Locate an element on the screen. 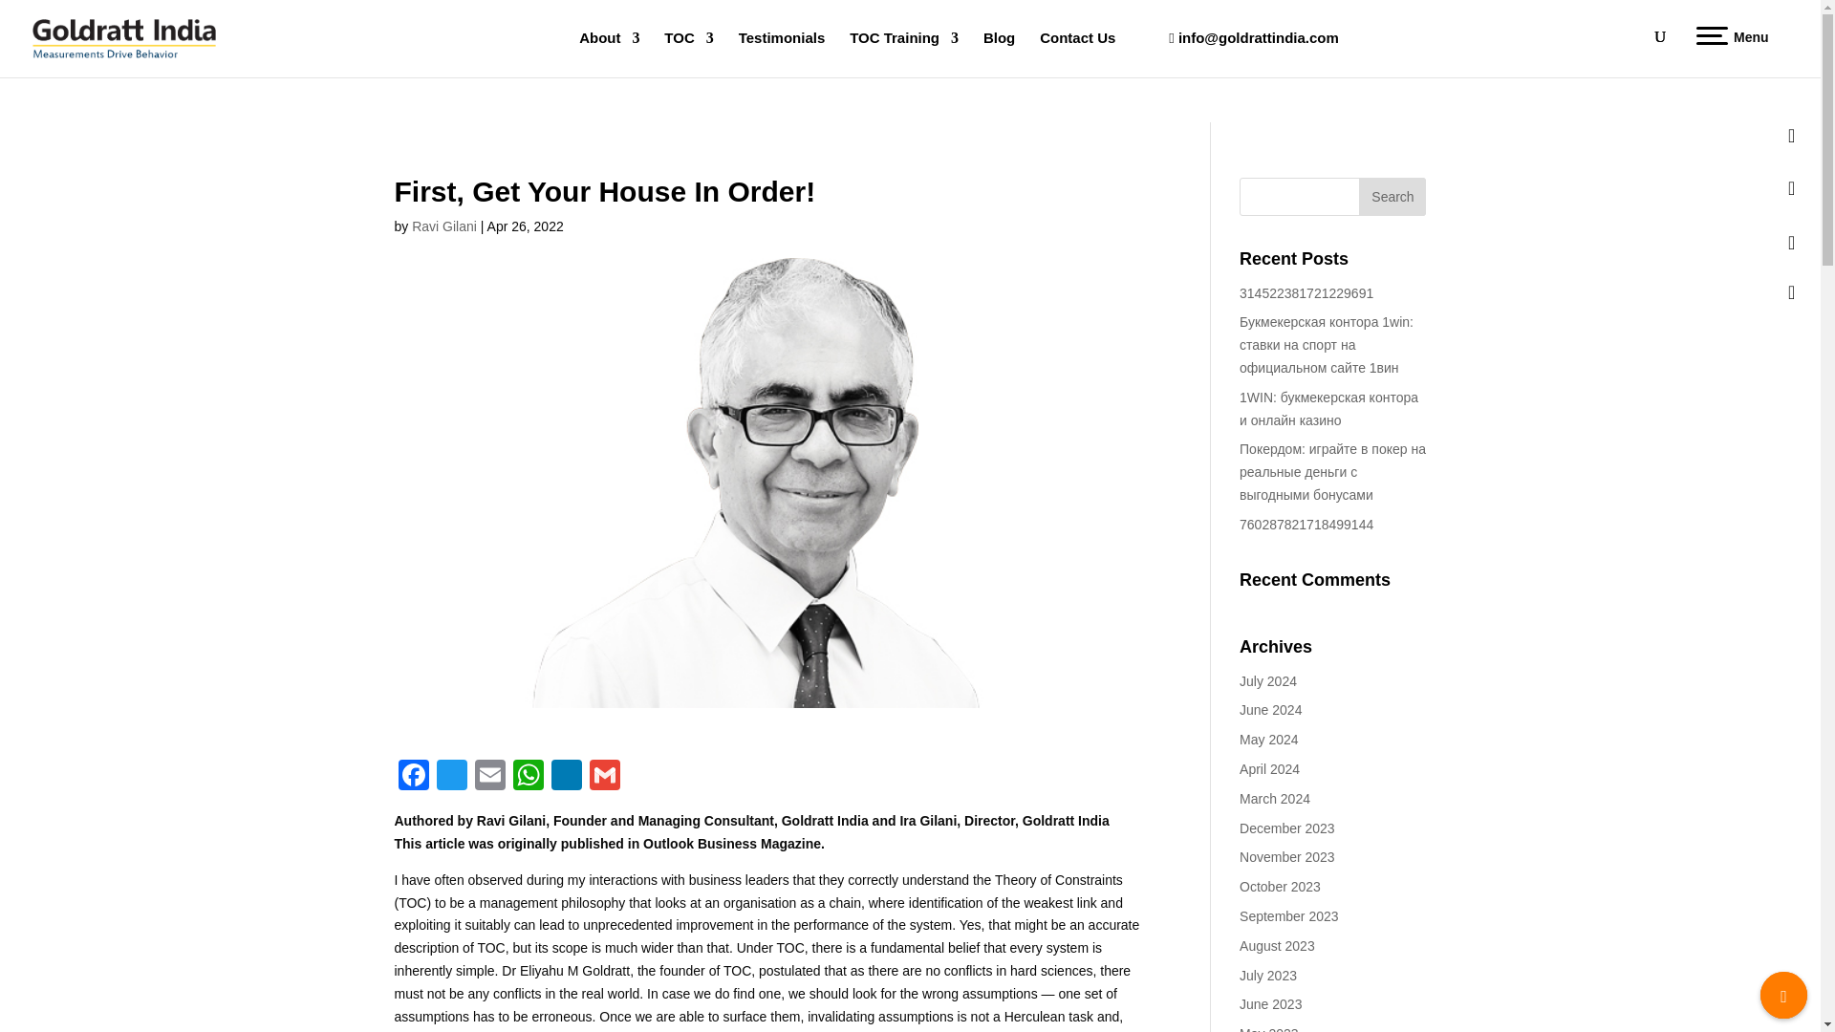 This screenshot has width=1835, height=1032. Twitter is located at coordinates (450, 776).